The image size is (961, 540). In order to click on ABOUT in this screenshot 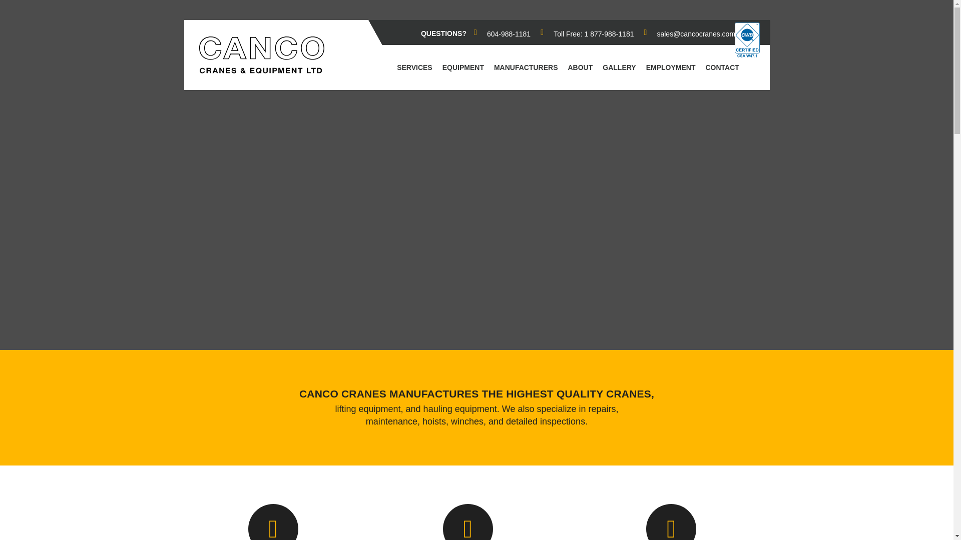, I will do `click(580, 67)`.